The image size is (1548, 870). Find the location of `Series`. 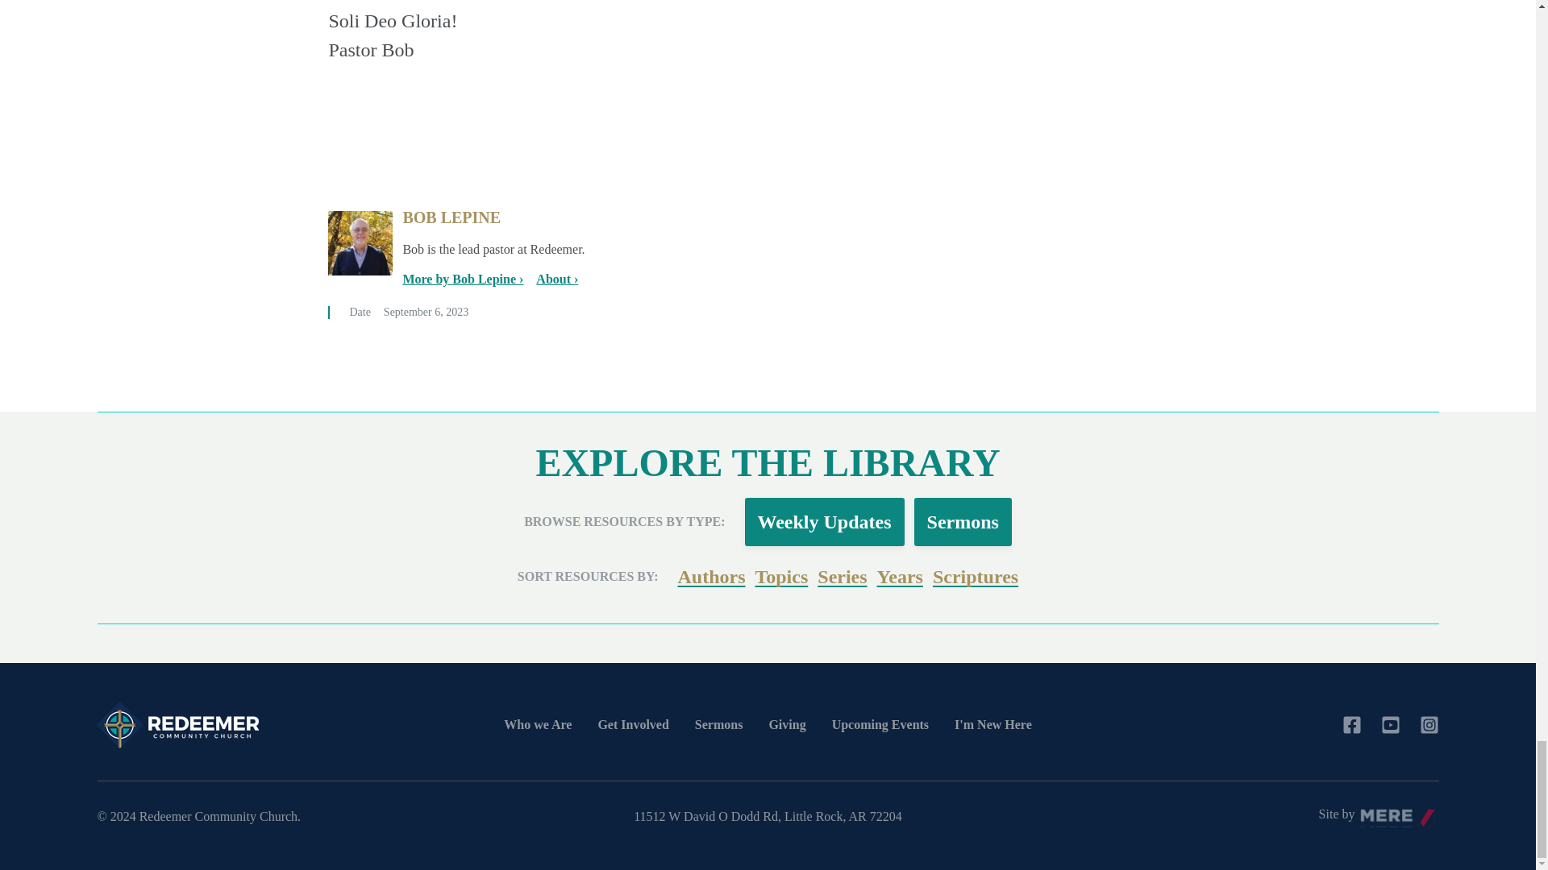

Series is located at coordinates (842, 577).